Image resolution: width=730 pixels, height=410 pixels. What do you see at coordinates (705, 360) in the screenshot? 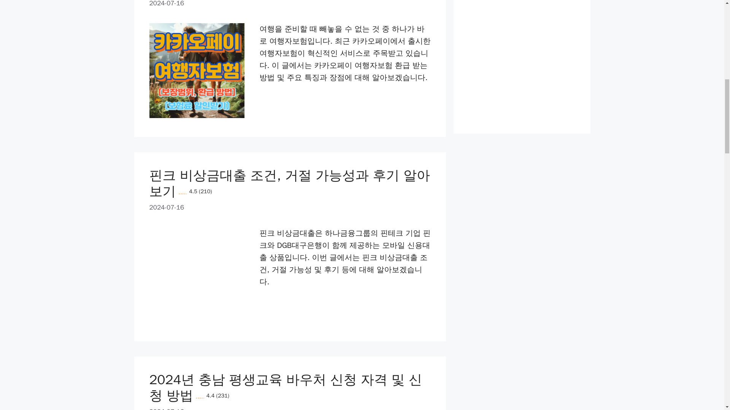
I see `Scroll back to top` at bounding box center [705, 360].